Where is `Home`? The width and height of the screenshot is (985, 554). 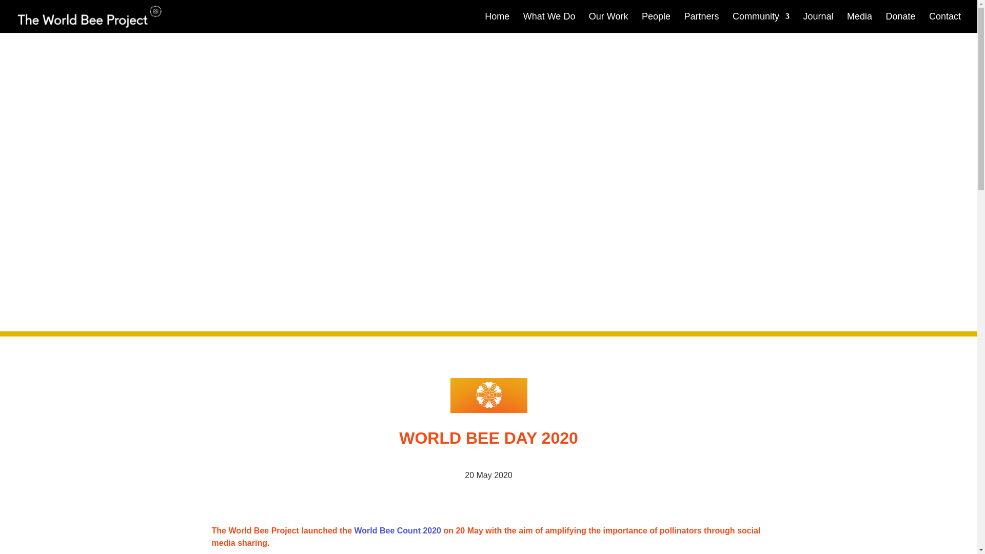 Home is located at coordinates (497, 23).